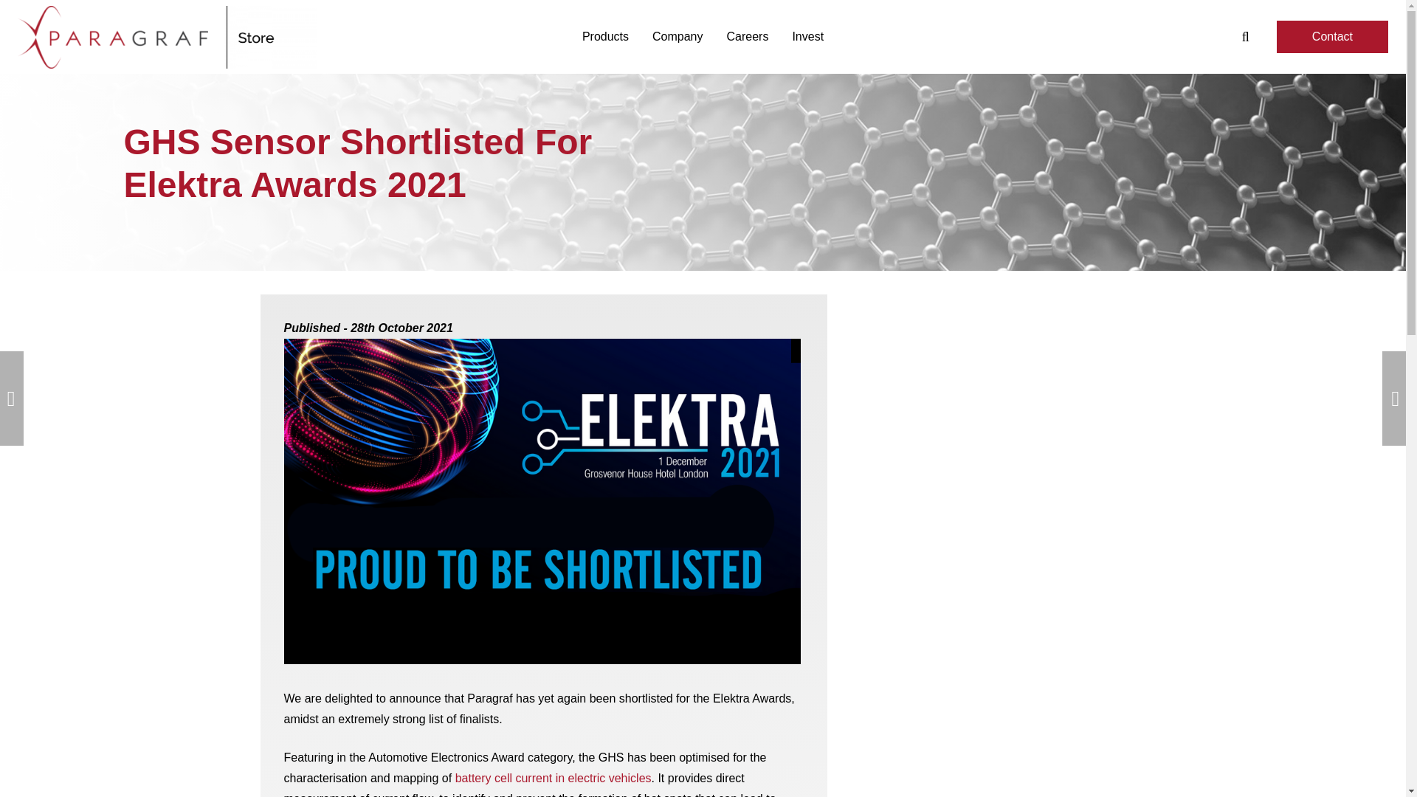 This screenshot has width=1417, height=797. I want to click on Careers, so click(748, 36).